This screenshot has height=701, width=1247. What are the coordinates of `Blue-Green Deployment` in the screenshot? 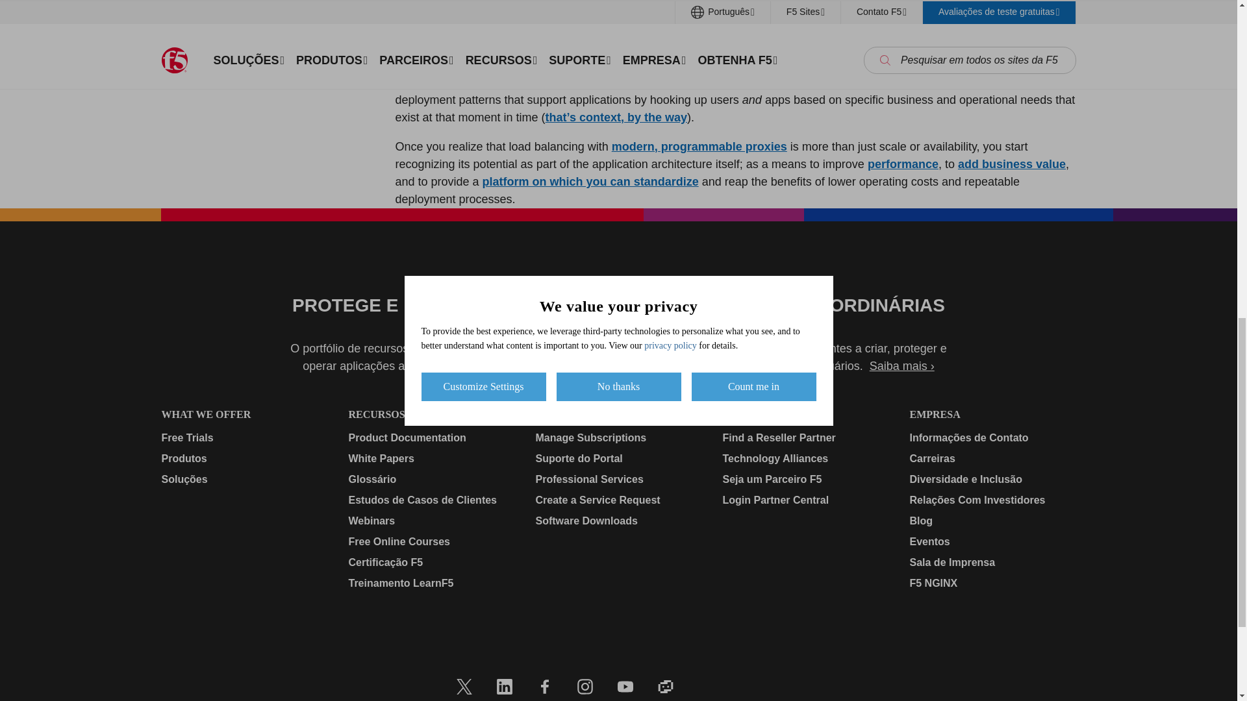 It's located at (505, 82).